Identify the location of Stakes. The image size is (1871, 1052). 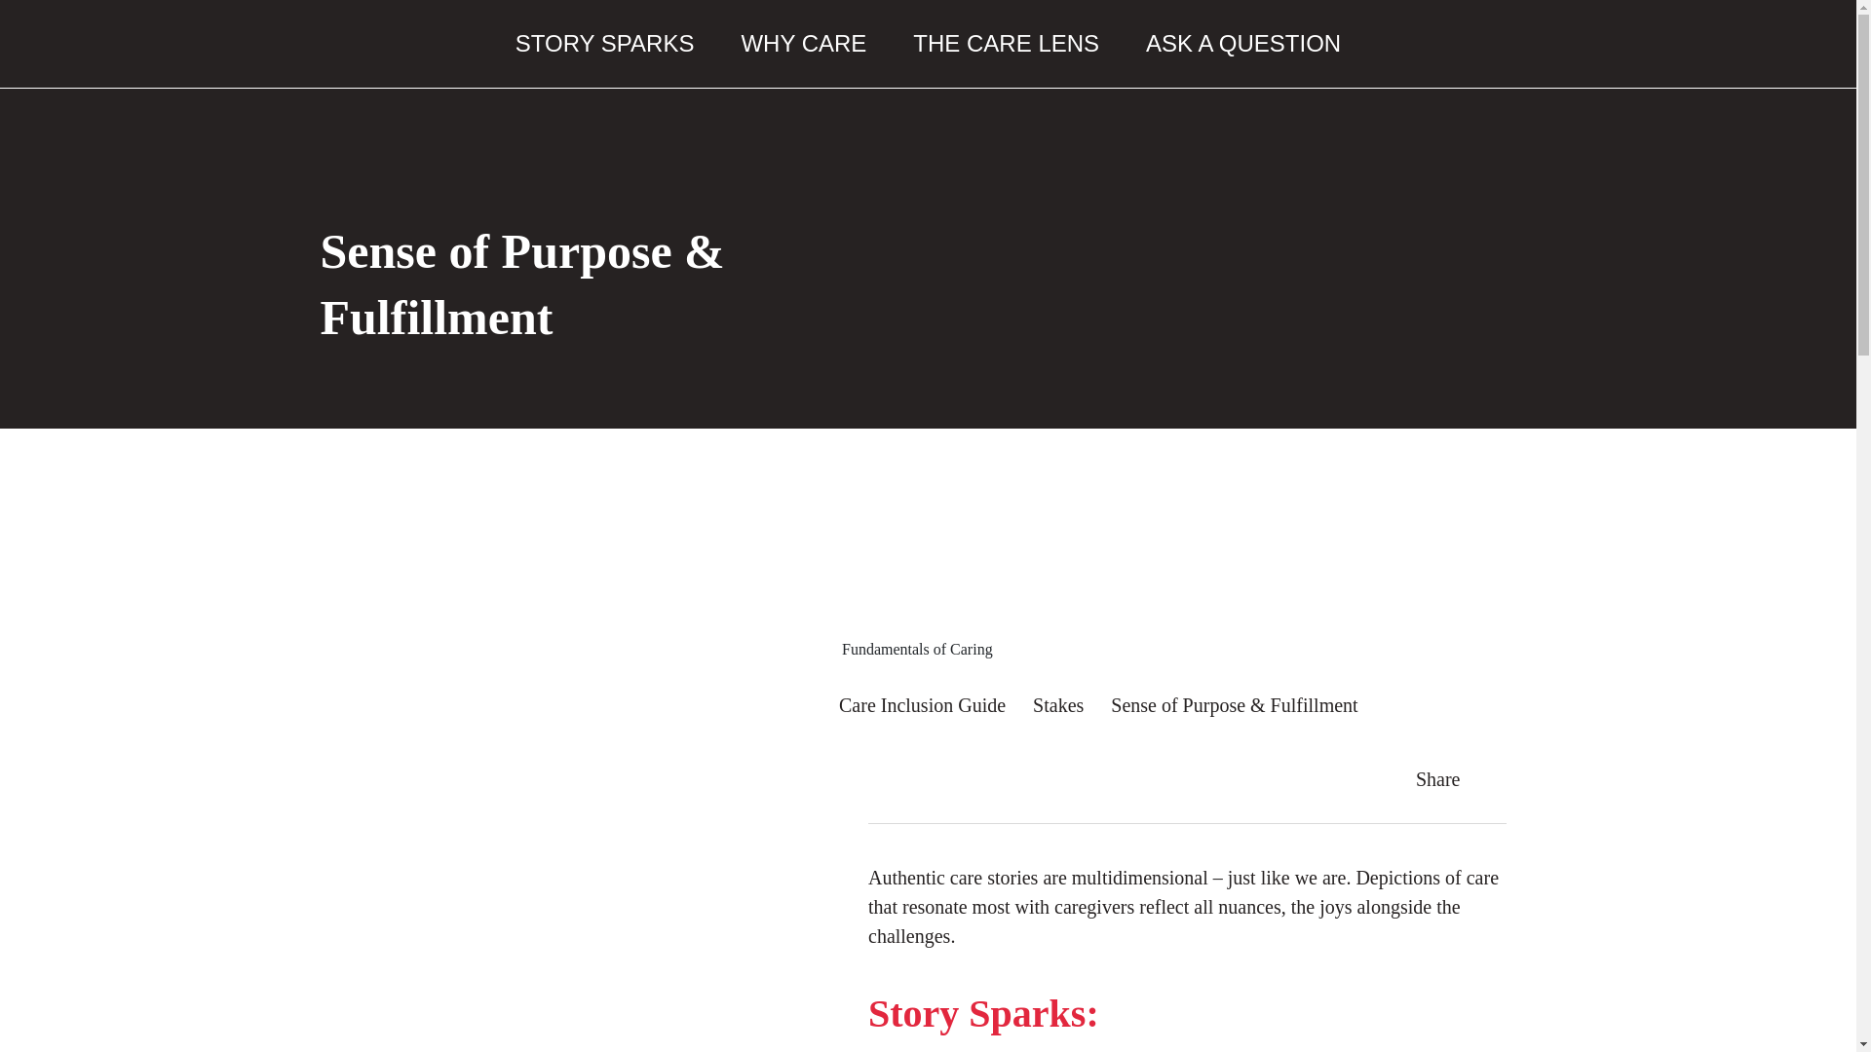
(1057, 705).